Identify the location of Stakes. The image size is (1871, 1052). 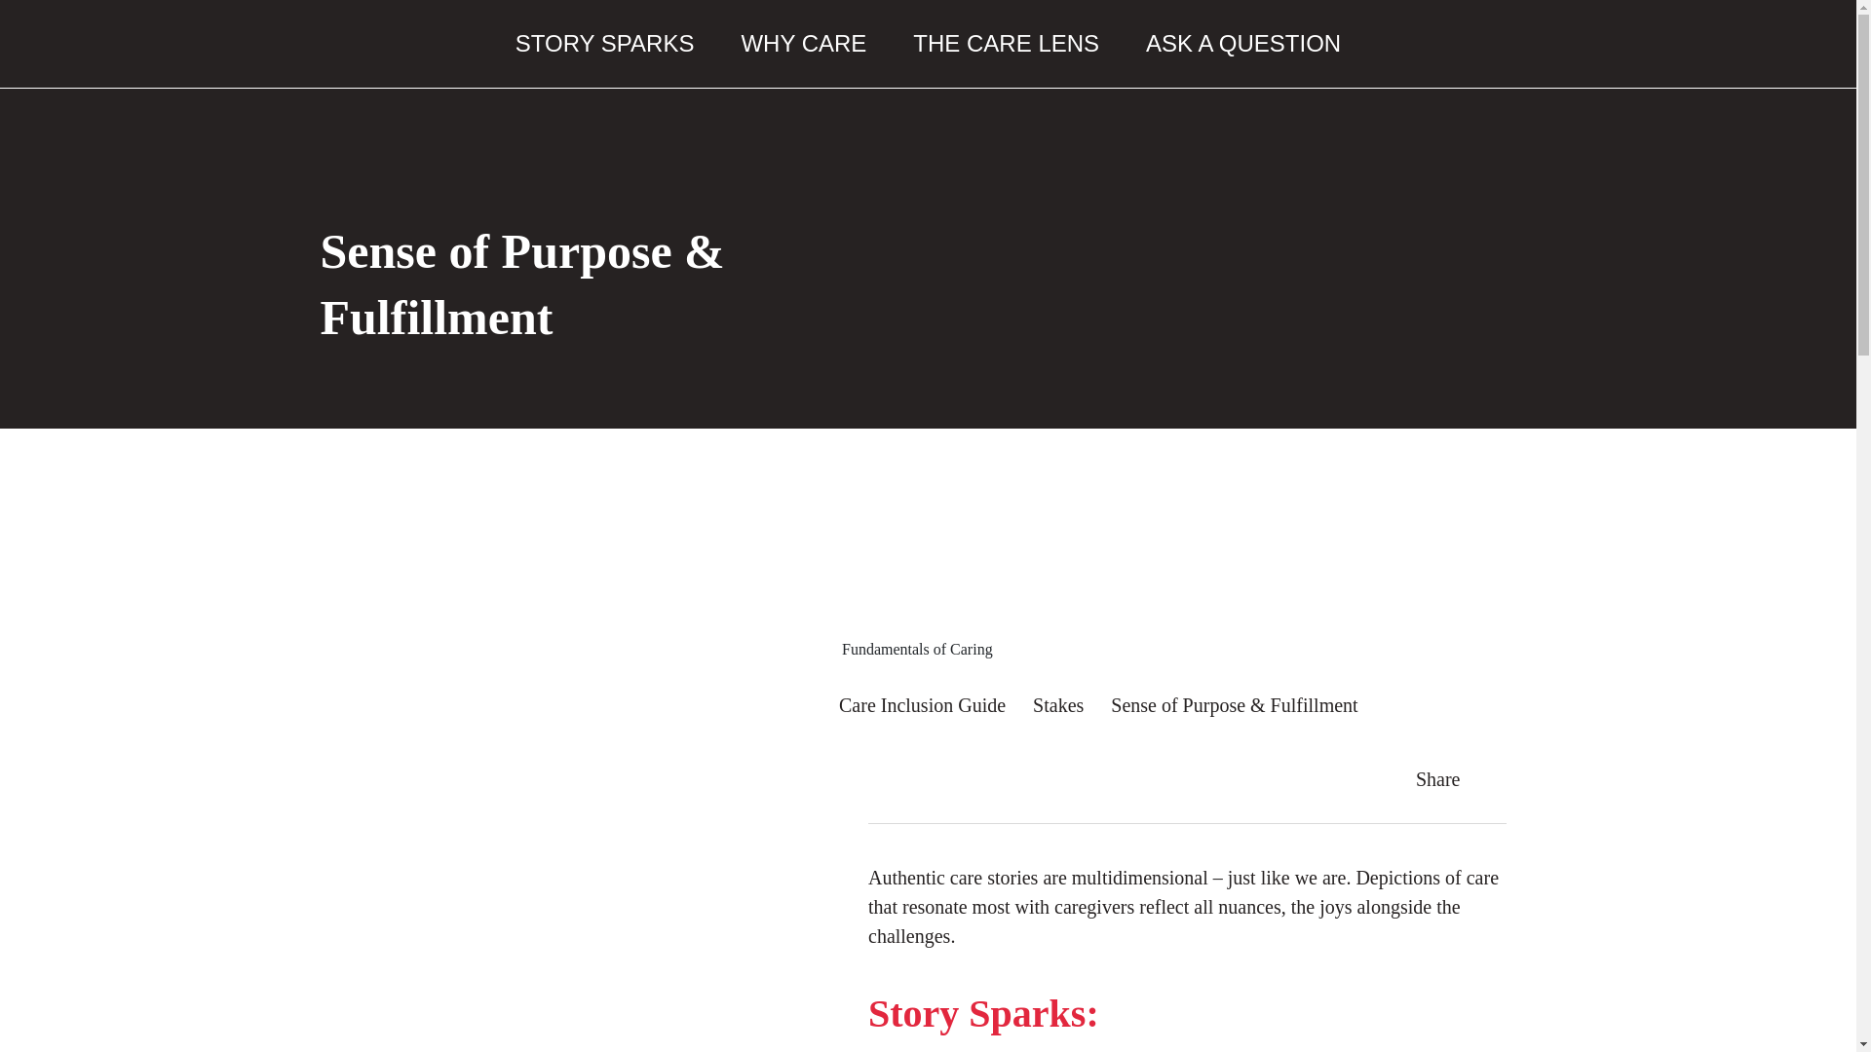
(1057, 705).